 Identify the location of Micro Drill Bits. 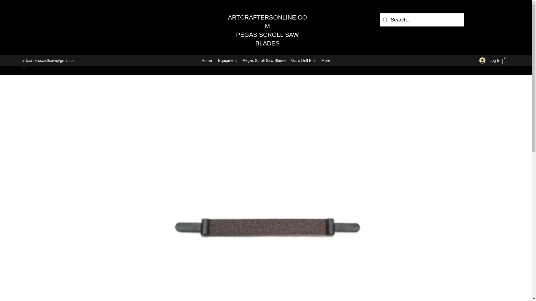
(303, 60).